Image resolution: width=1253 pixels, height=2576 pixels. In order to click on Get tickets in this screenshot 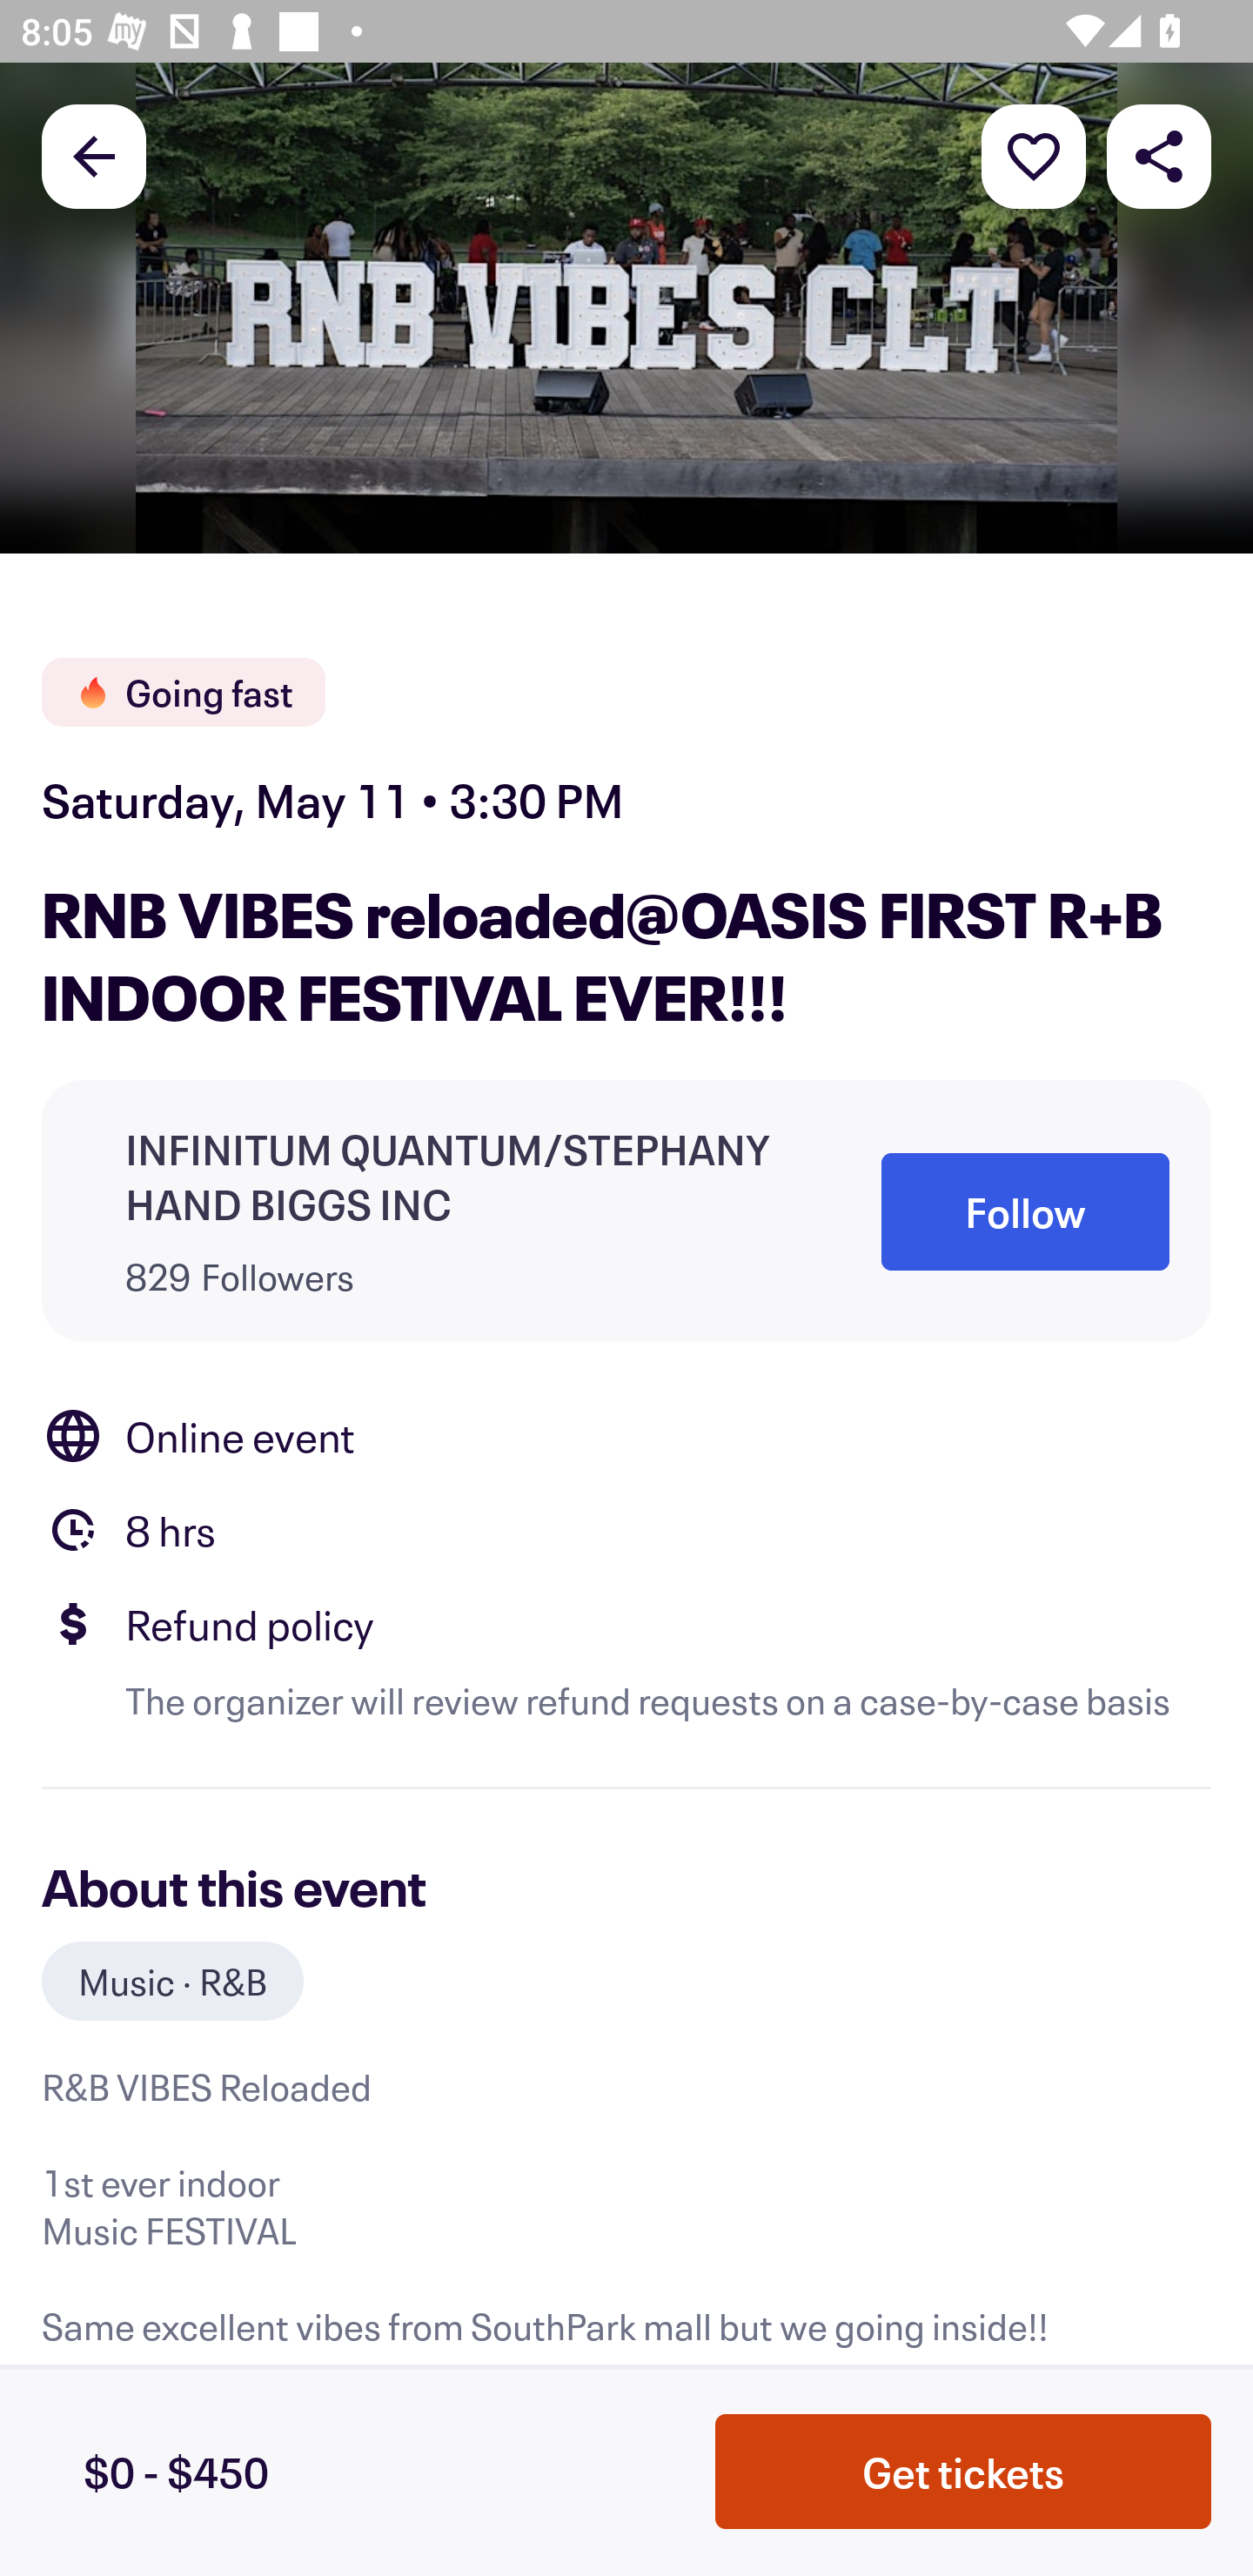, I will do `click(963, 2472)`.